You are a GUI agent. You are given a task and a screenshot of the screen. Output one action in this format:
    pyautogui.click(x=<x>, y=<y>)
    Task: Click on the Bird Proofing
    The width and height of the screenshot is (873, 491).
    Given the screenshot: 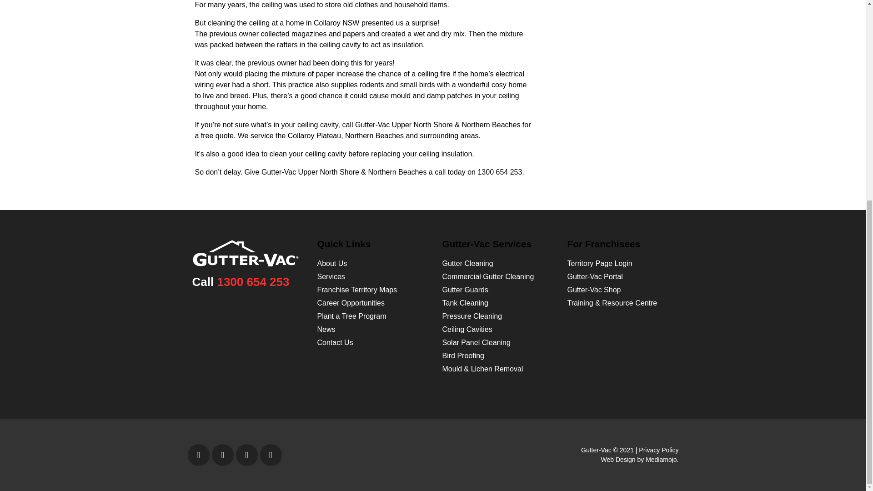 What is the action you would take?
    pyautogui.click(x=463, y=356)
    